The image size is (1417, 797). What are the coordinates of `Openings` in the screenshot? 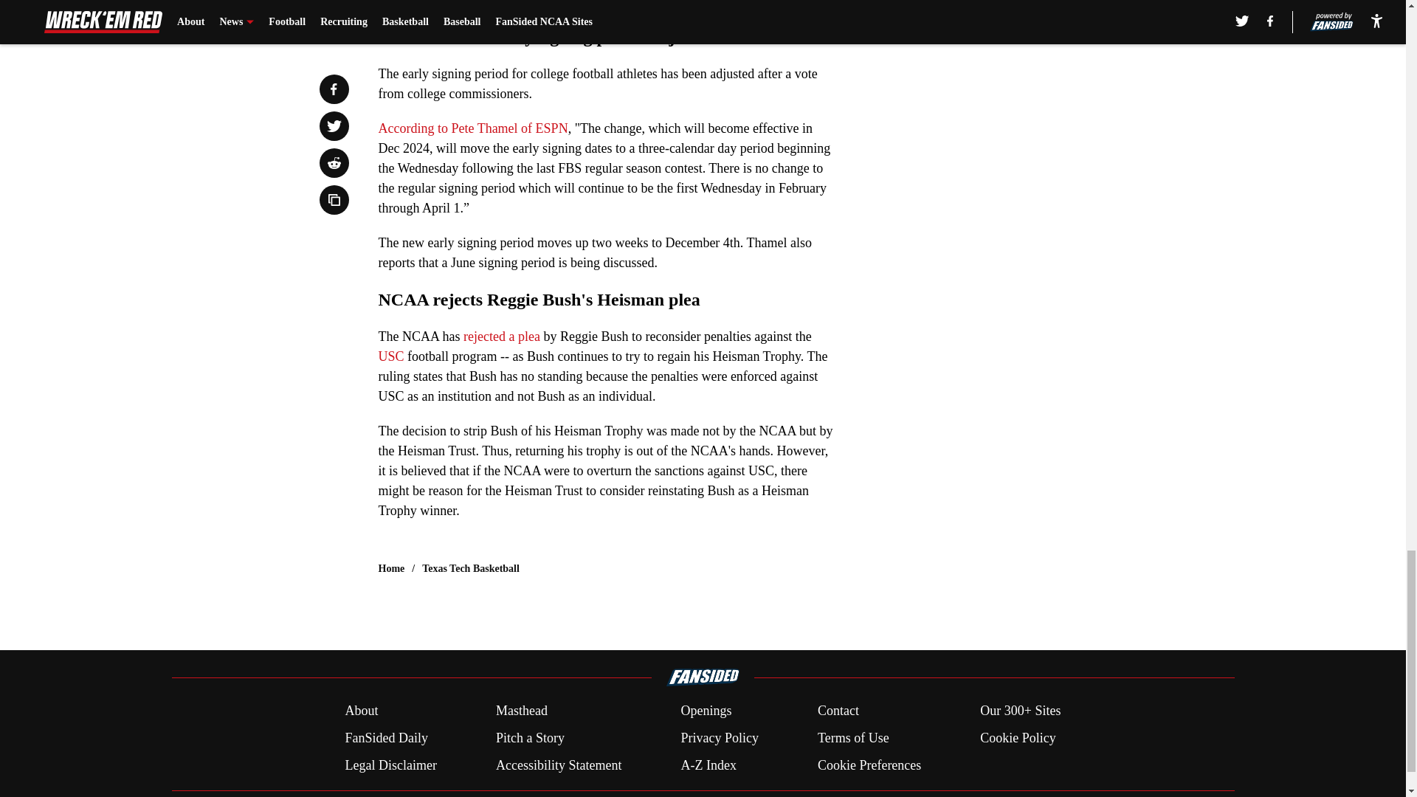 It's located at (706, 711).